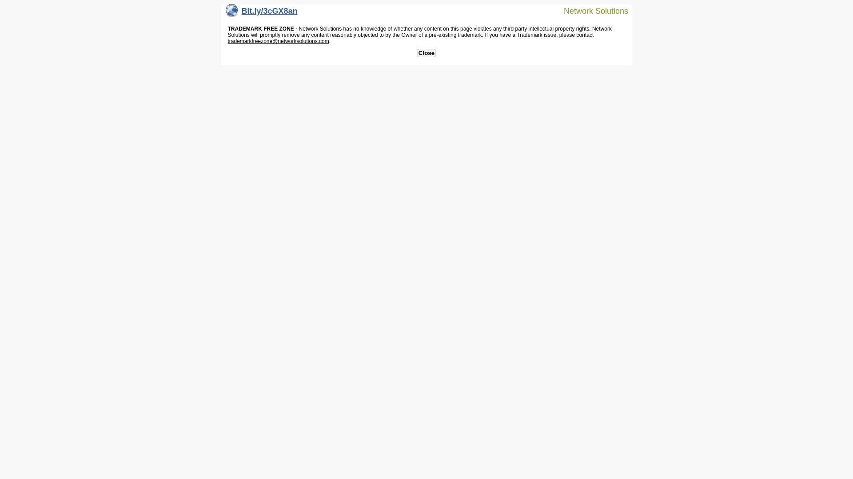 The image size is (853, 479). What do you see at coordinates (426, 53) in the screenshot?
I see `Close` at bounding box center [426, 53].